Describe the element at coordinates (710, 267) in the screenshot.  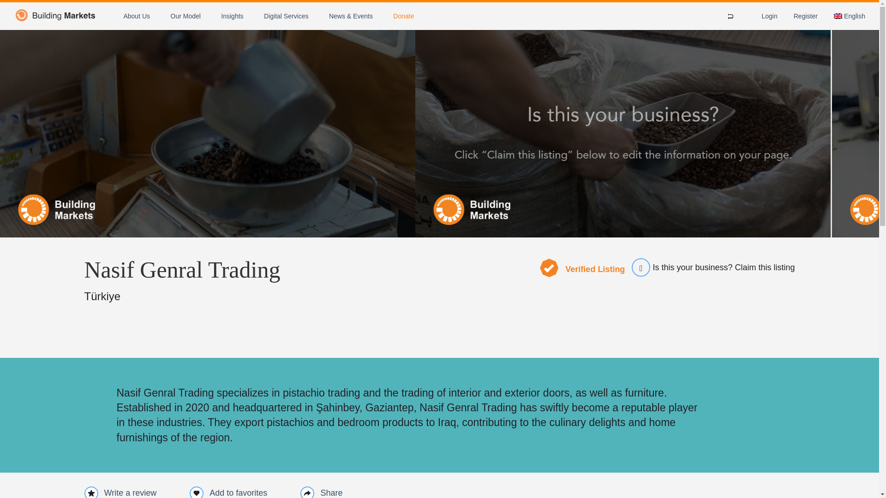
I see `Is this your business? Claim this listing` at that location.